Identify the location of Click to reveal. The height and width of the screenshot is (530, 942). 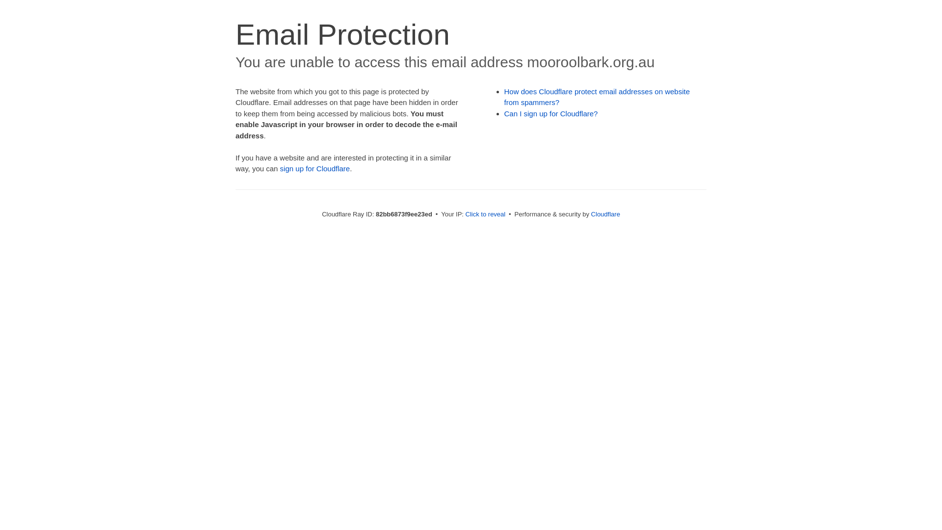
(486, 214).